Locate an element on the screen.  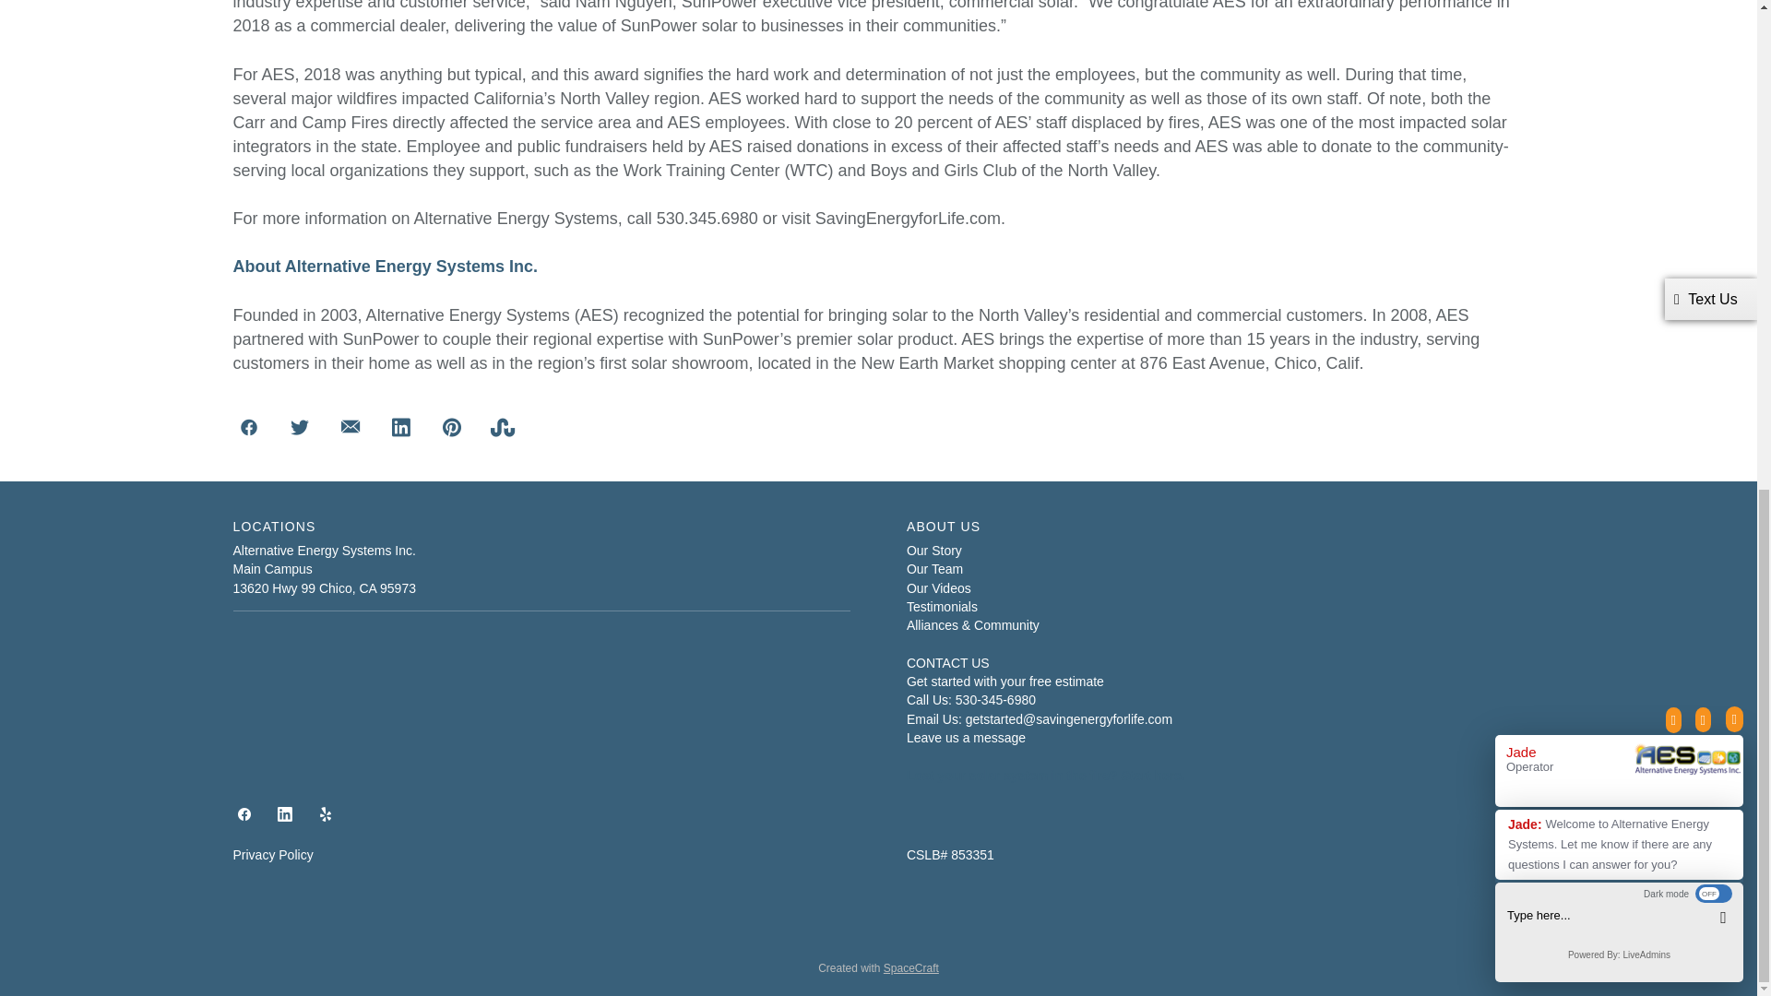
Get started with your free estimate is located at coordinates (1005, 682).